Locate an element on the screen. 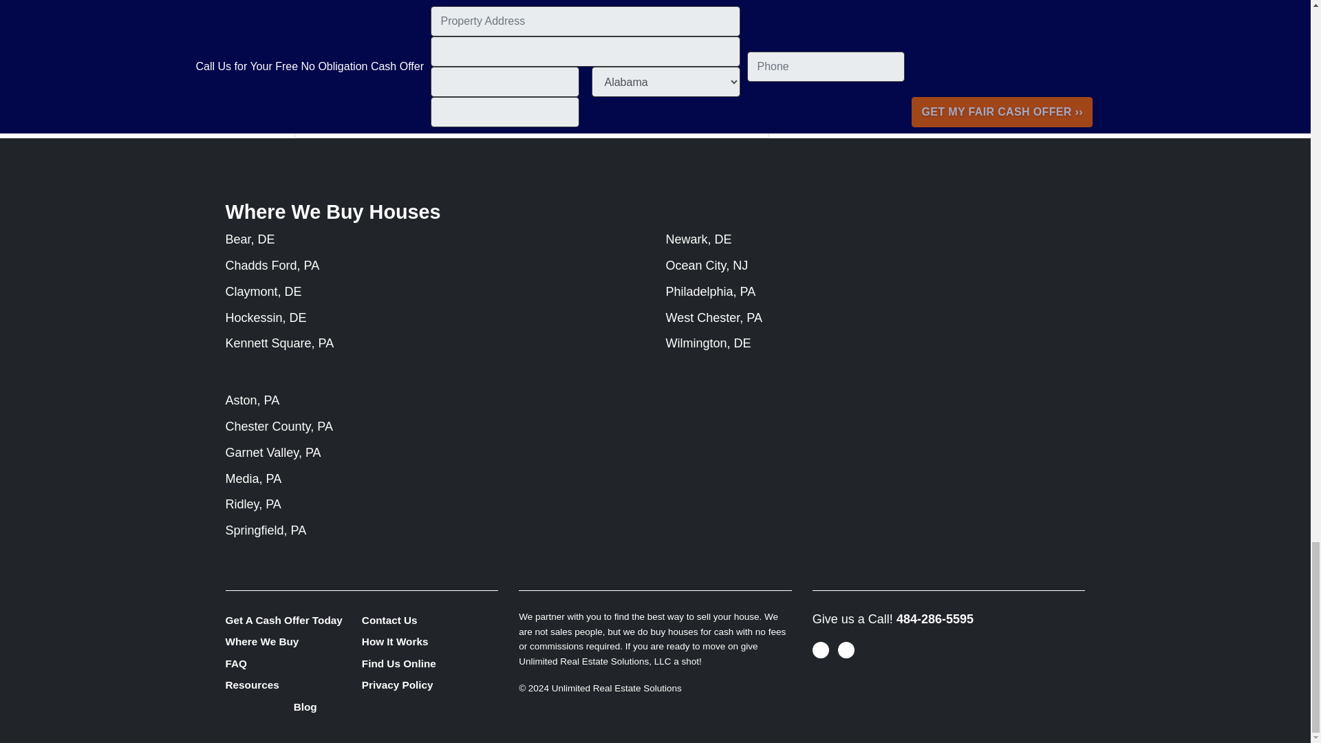 This screenshot has height=743, width=1321. YouTube is located at coordinates (337, 114).